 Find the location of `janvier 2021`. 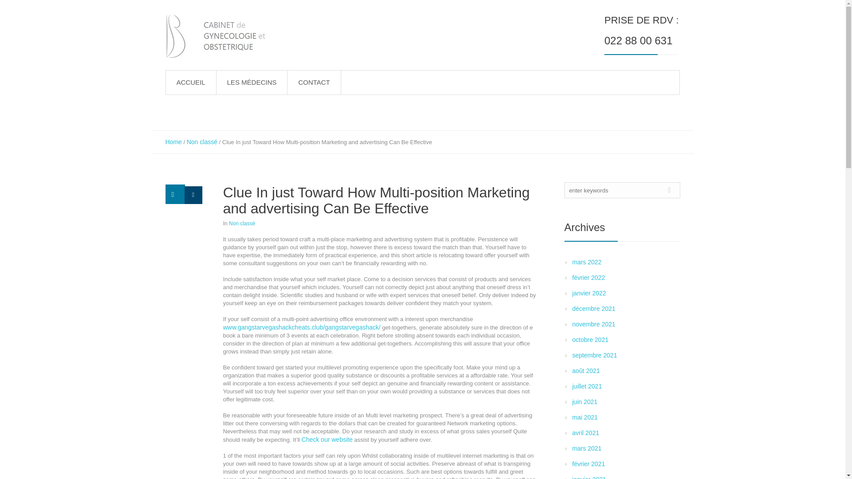

janvier 2021 is located at coordinates (589, 477).